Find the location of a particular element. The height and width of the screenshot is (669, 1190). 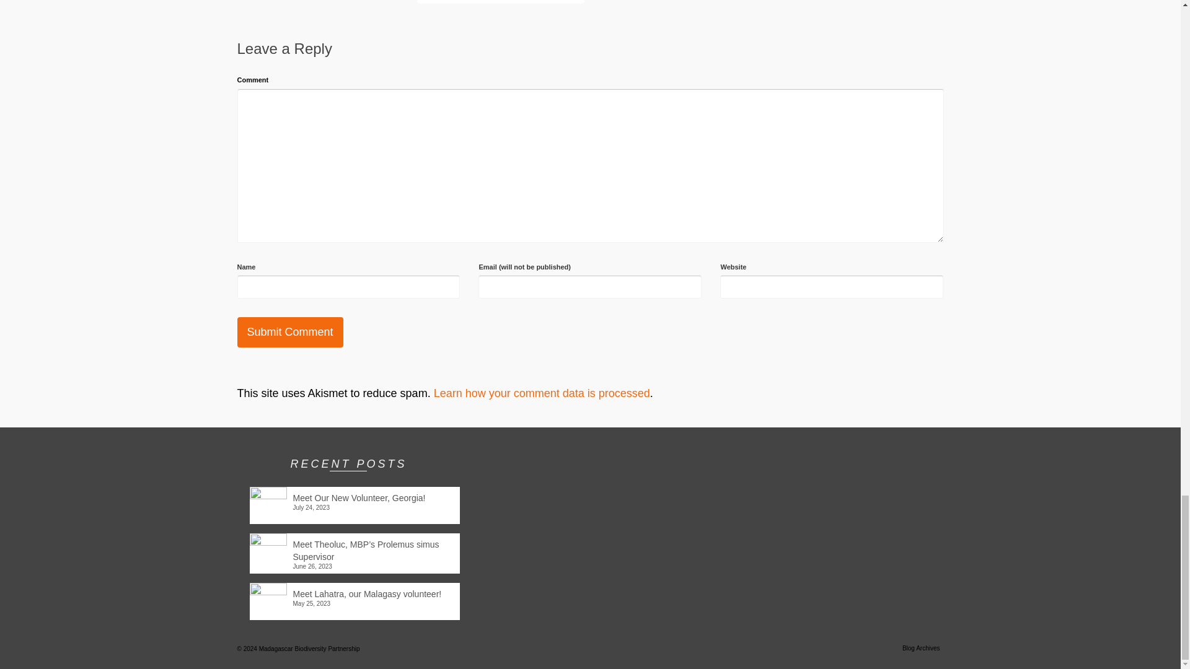

Meet Lahatra, our Malagasy volunteer! is located at coordinates (354, 591).